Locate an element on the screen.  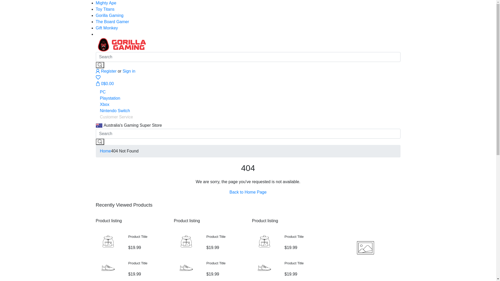
Gorilla Gaming AU is located at coordinates (122, 44).